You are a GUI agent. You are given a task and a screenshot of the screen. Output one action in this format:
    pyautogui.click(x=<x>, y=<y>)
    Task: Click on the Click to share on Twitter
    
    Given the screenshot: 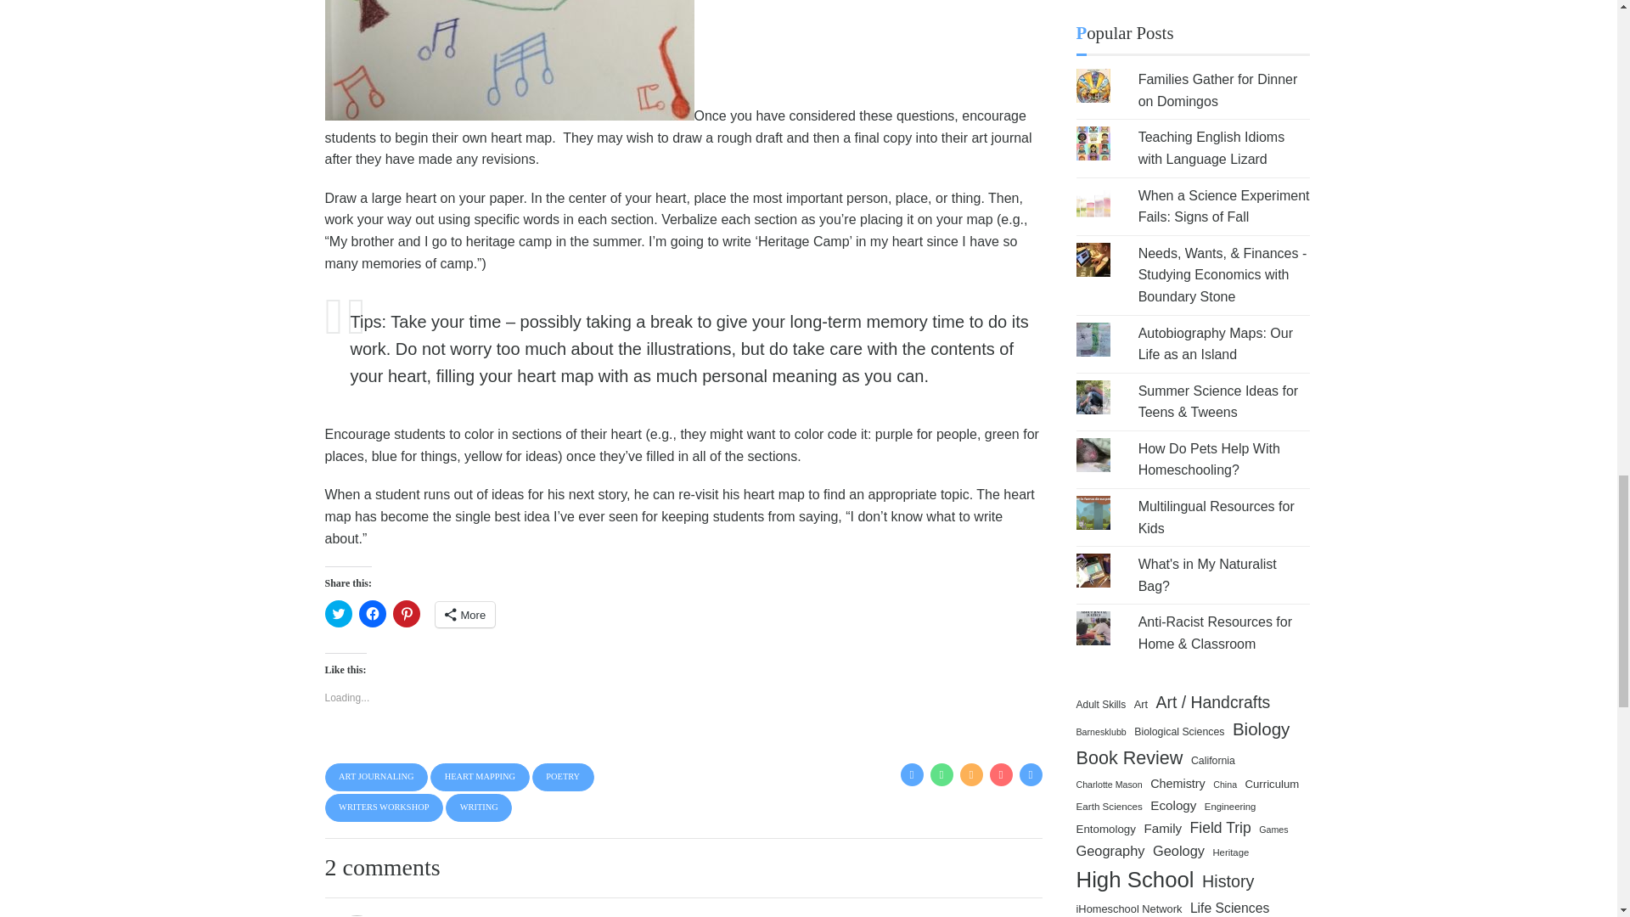 What is the action you would take?
    pyautogui.click(x=338, y=613)
    